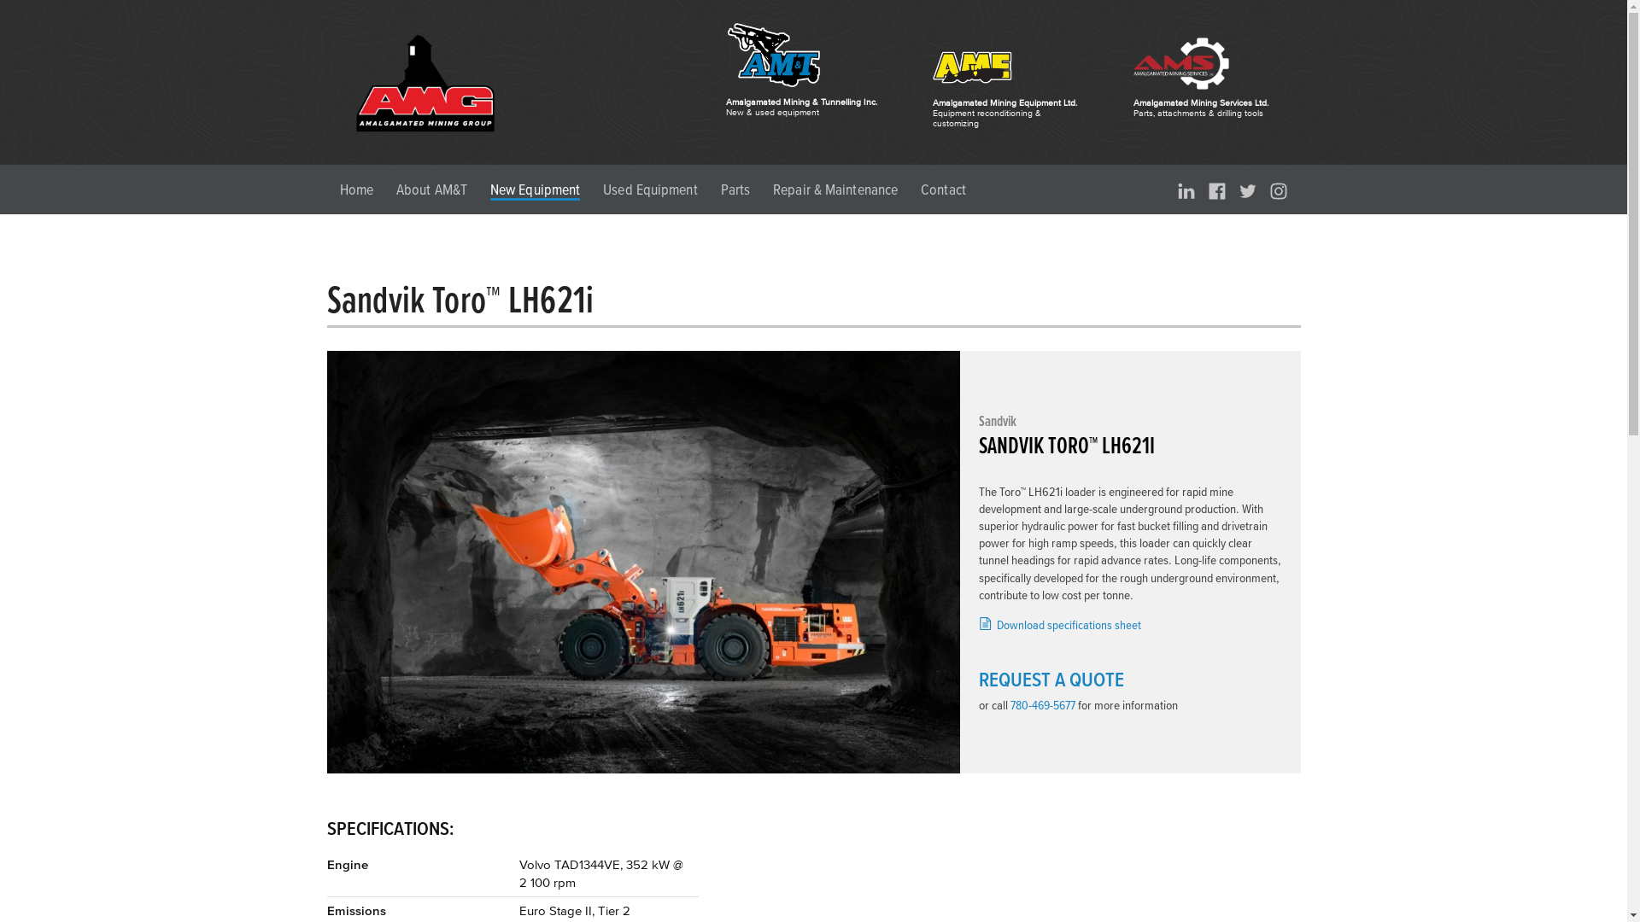  What do you see at coordinates (835, 190) in the screenshot?
I see `Repair & Maintenance` at bounding box center [835, 190].